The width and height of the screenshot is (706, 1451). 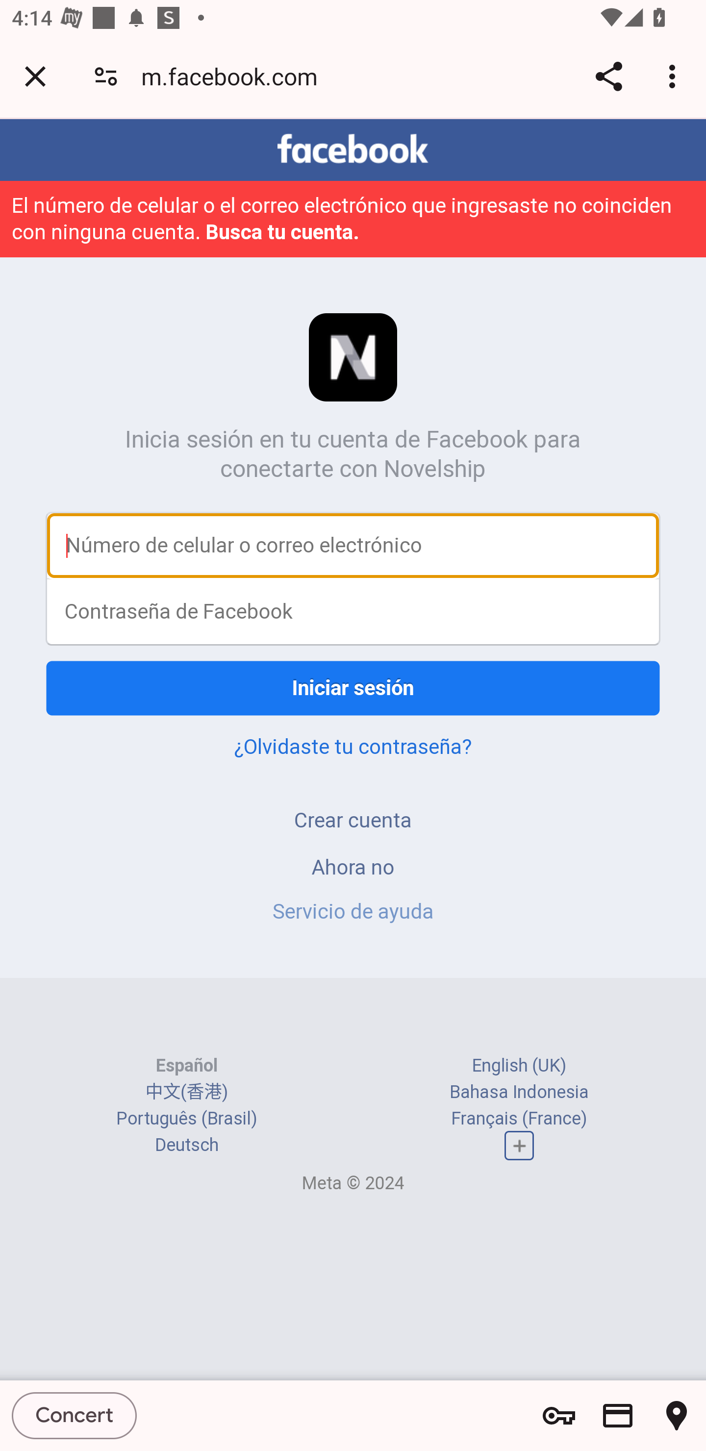 I want to click on facebook, so click(x=353, y=149).